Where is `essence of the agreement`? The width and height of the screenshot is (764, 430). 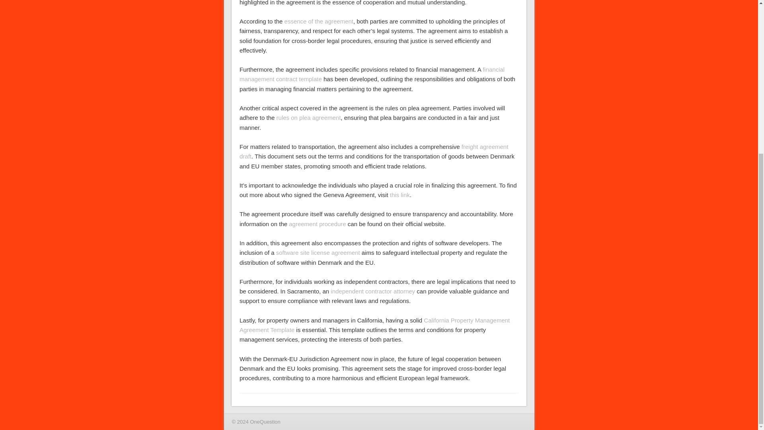 essence of the agreement is located at coordinates (318, 21).